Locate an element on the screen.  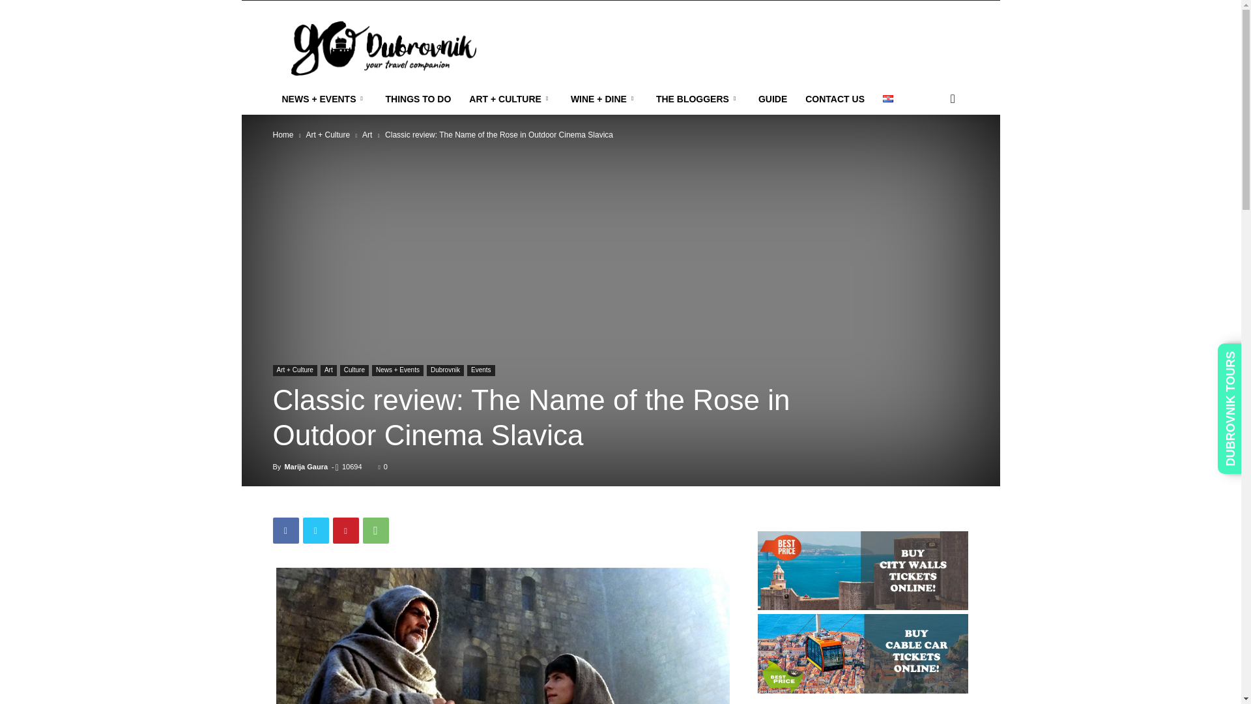
godubrovnik is located at coordinates (382, 48).